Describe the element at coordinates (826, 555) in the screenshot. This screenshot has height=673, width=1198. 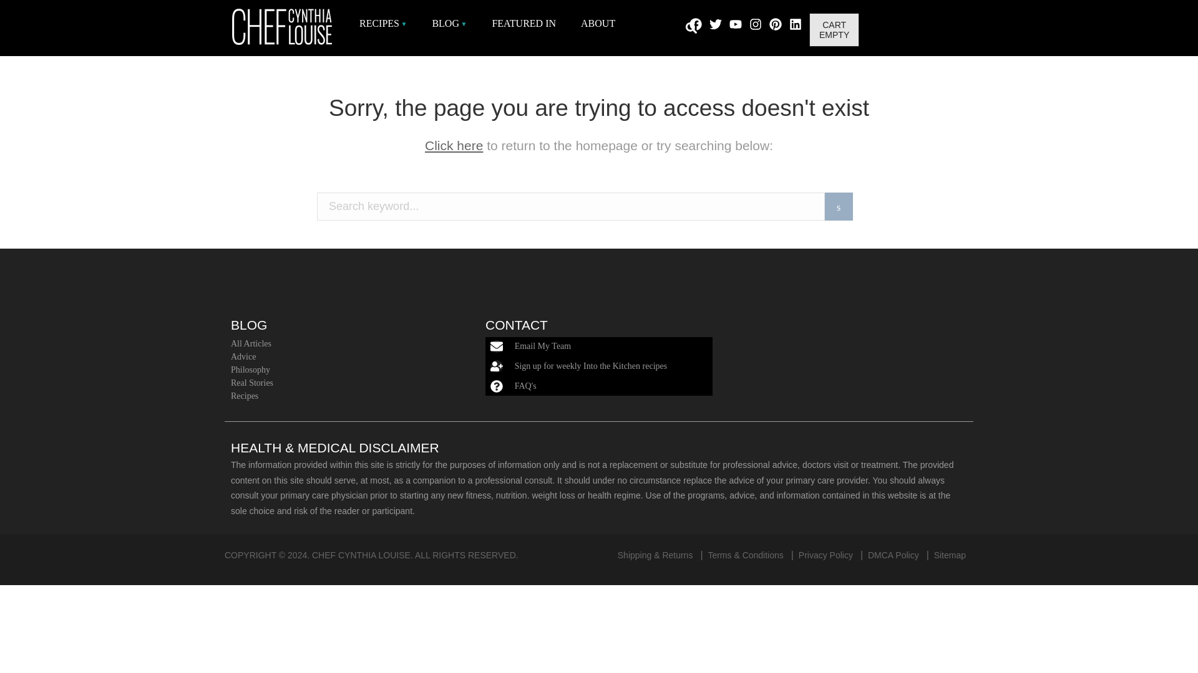
I see `Privacy Policy` at that location.